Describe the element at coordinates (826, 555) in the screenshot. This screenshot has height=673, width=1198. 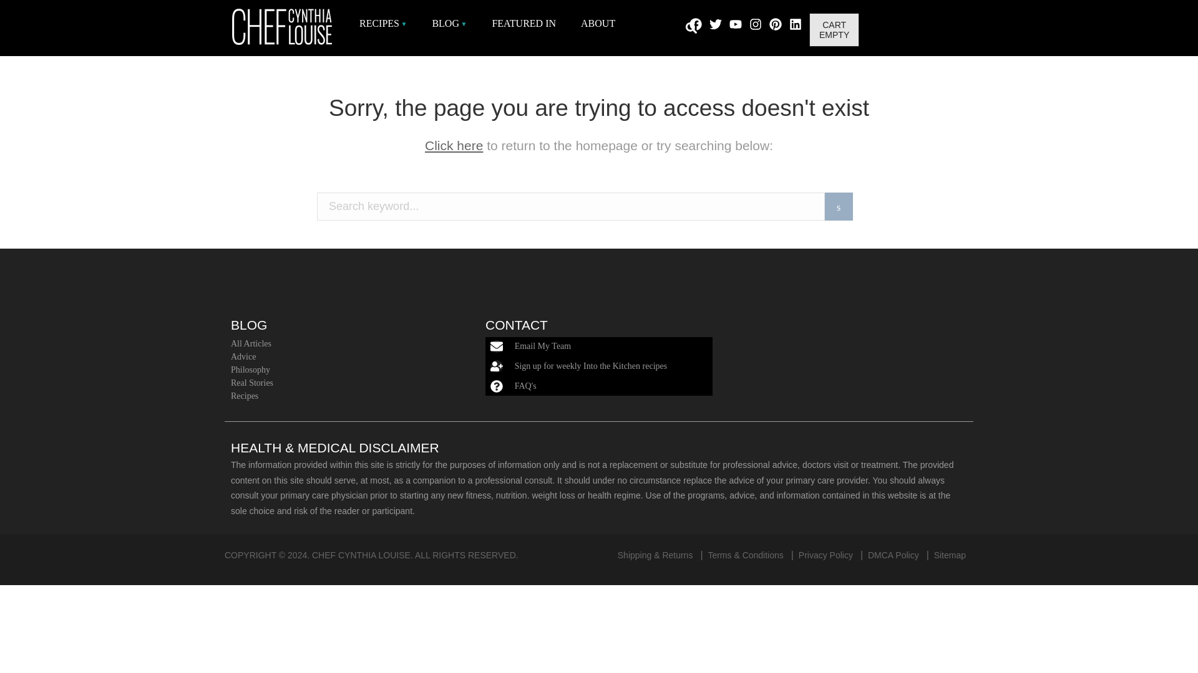
I see `Privacy Policy` at that location.